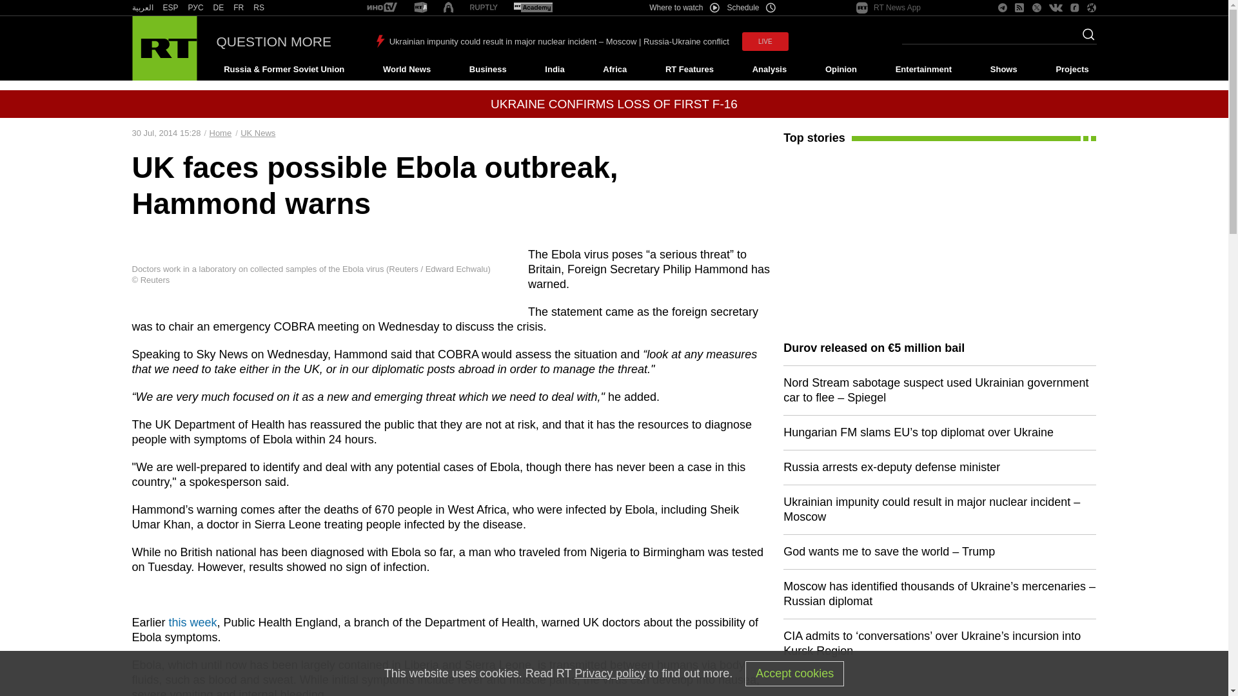  What do you see at coordinates (614, 70) in the screenshot?
I see `Africa` at bounding box center [614, 70].